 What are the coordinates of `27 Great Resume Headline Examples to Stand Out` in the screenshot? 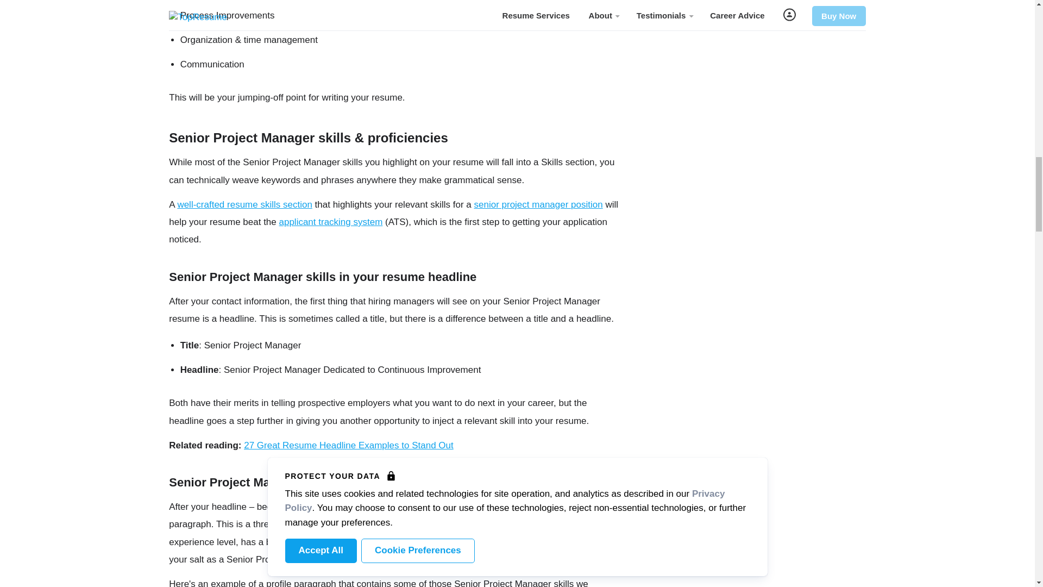 It's located at (349, 446).